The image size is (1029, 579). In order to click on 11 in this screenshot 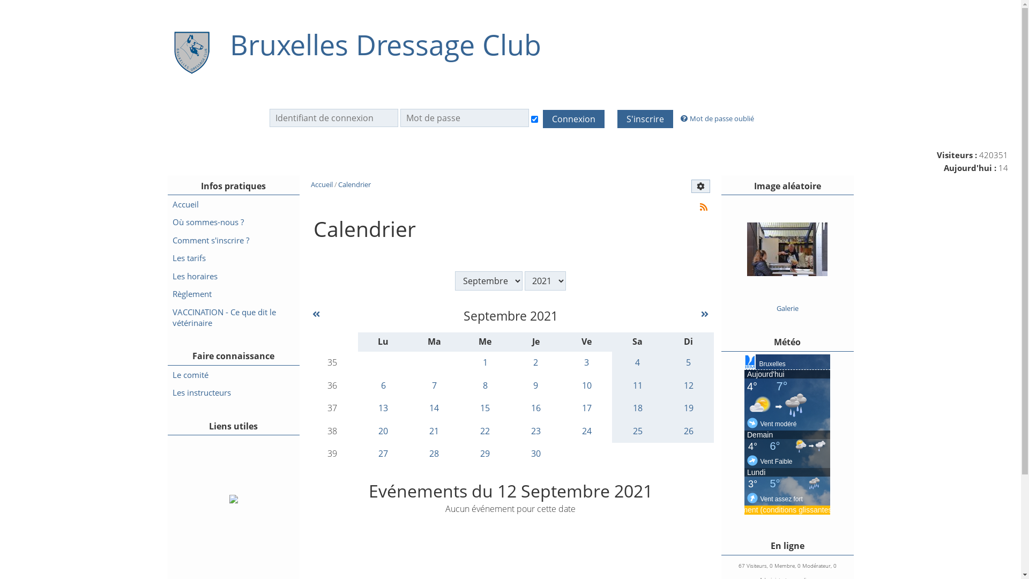, I will do `click(638, 386)`.